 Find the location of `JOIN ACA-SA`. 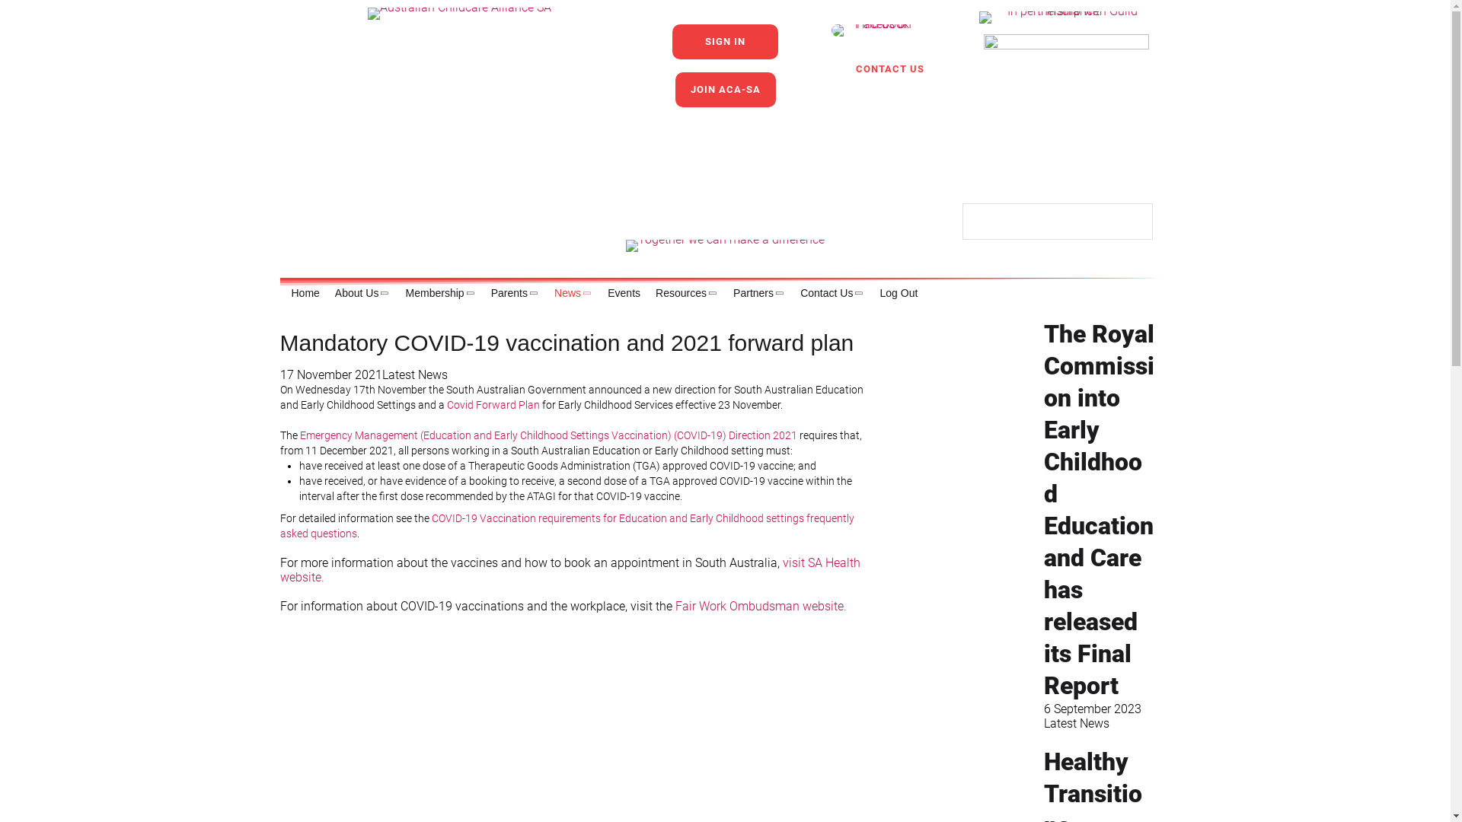

JOIN ACA-SA is located at coordinates (725, 90).